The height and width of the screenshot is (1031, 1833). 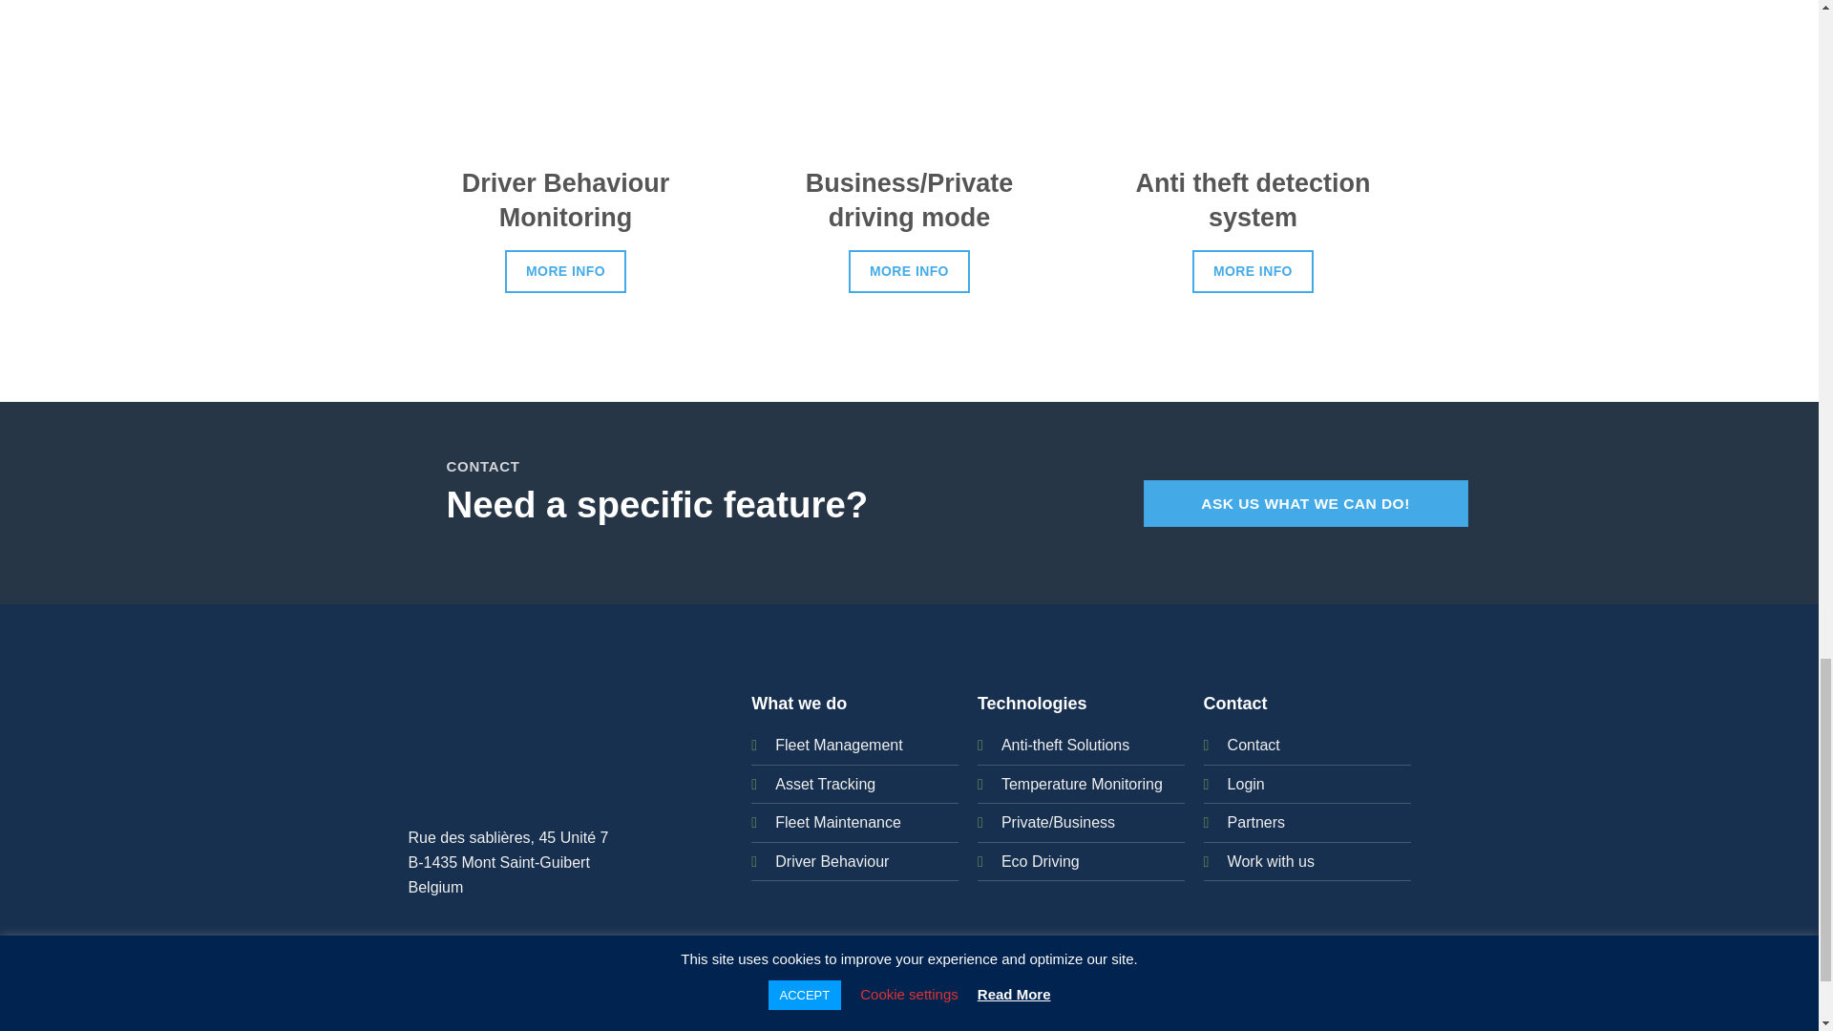 I want to click on Anti-theft Solutions, so click(x=1064, y=745).